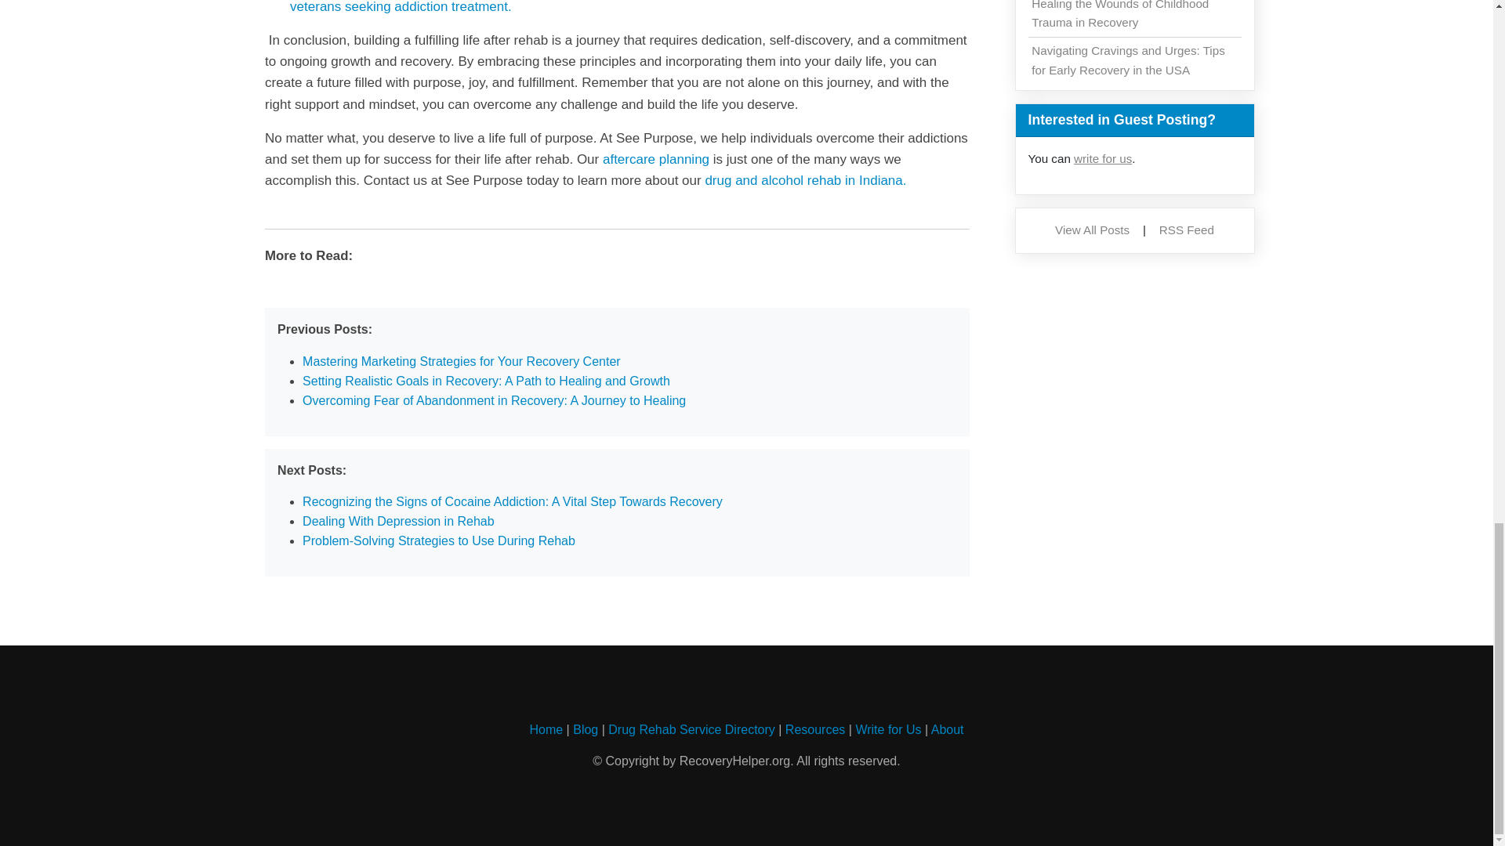 The width and height of the screenshot is (1505, 846). What do you see at coordinates (398, 520) in the screenshot?
I see `Dealing With Depression in Rehab` at bounding box center [398, 520].